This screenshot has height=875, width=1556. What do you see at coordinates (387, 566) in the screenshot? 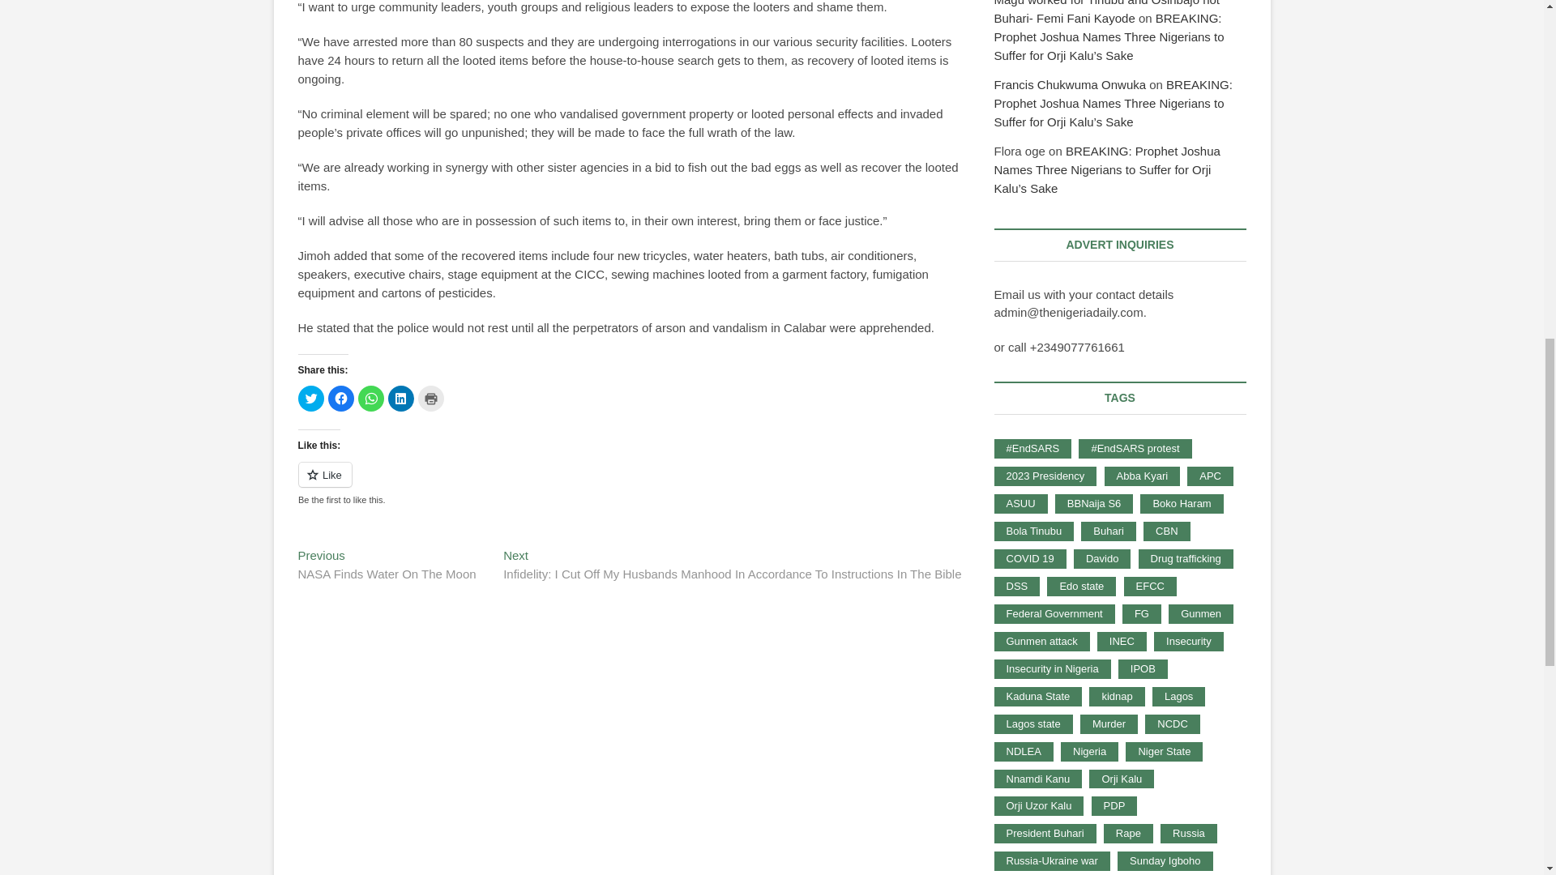
I see `Like or Reblog` at bounding box center [387, 566].